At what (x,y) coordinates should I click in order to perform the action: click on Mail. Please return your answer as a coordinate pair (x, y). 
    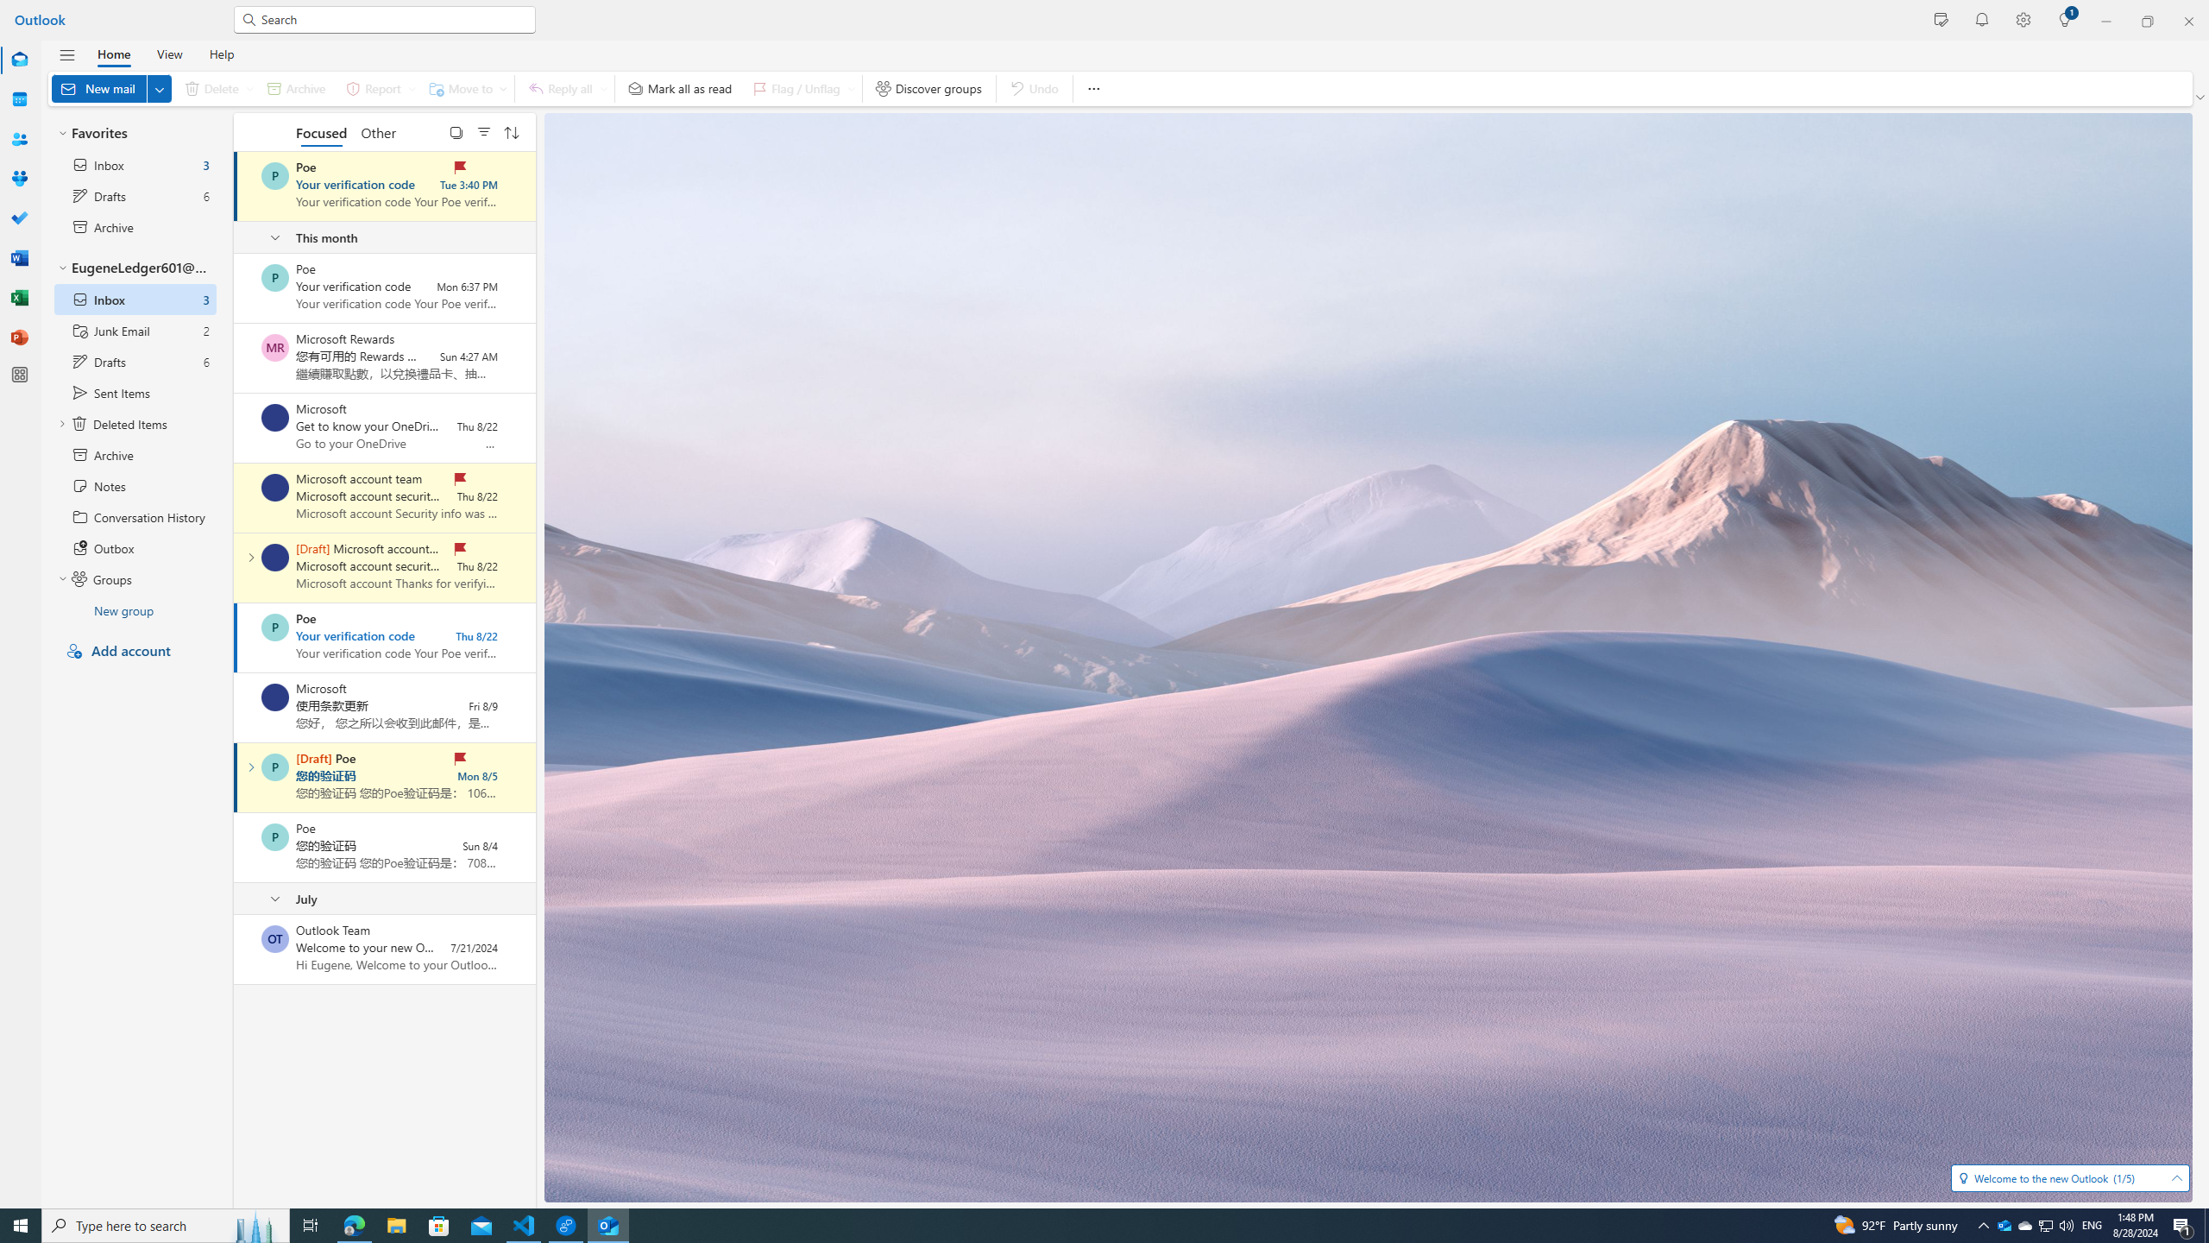
    Looking at the image, I should click on (19, 60).